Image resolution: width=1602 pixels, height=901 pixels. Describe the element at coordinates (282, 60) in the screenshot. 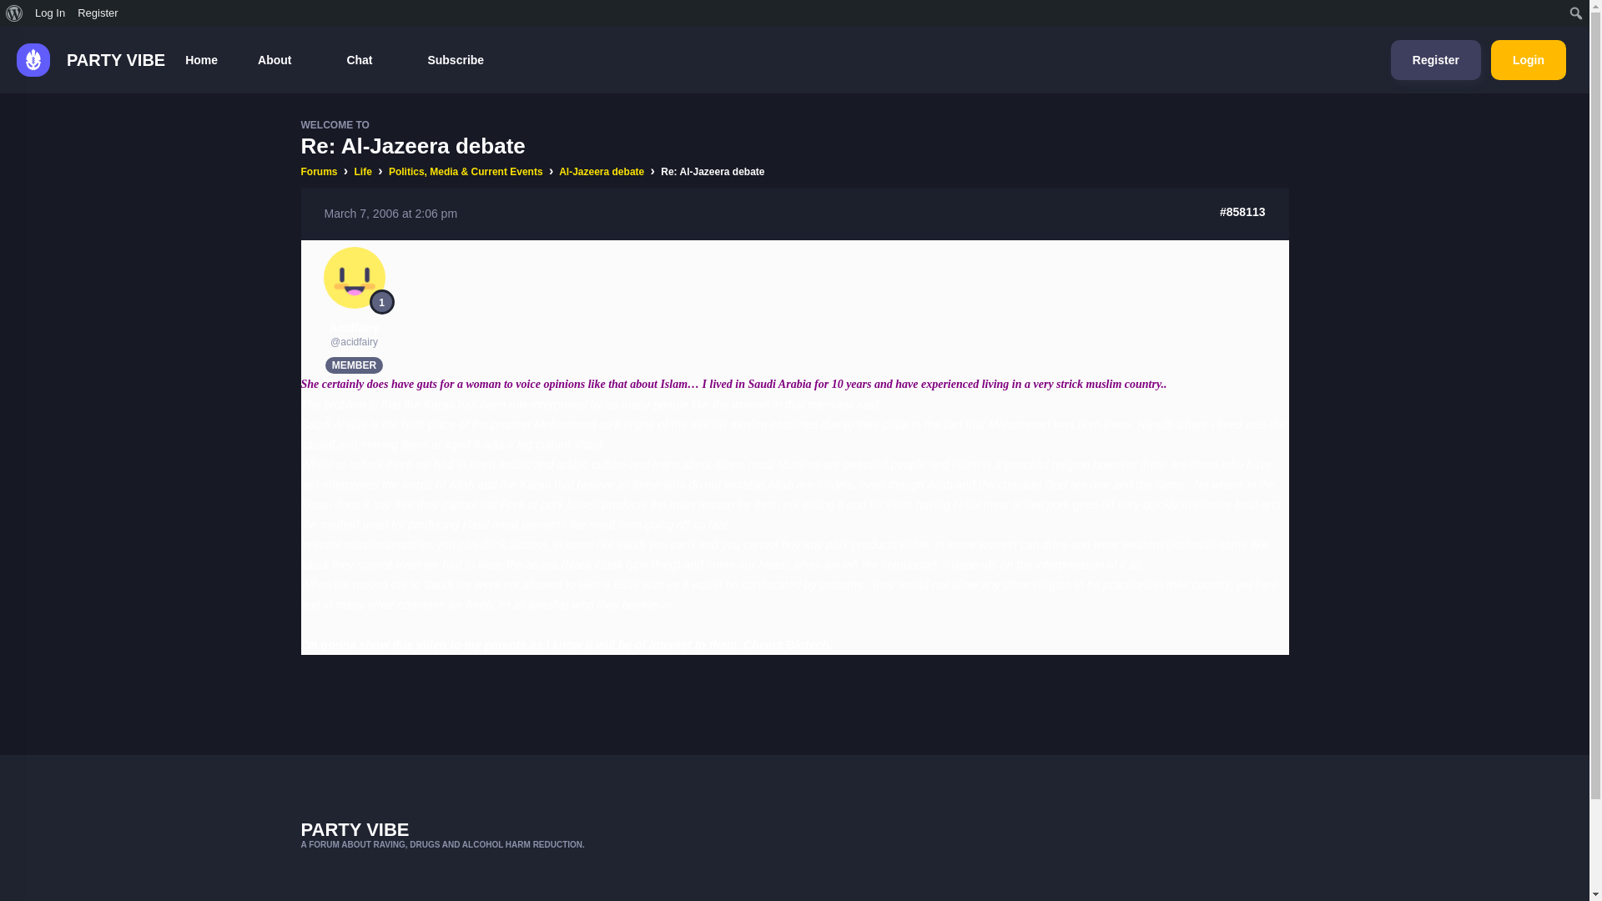

I see `About` at that location.